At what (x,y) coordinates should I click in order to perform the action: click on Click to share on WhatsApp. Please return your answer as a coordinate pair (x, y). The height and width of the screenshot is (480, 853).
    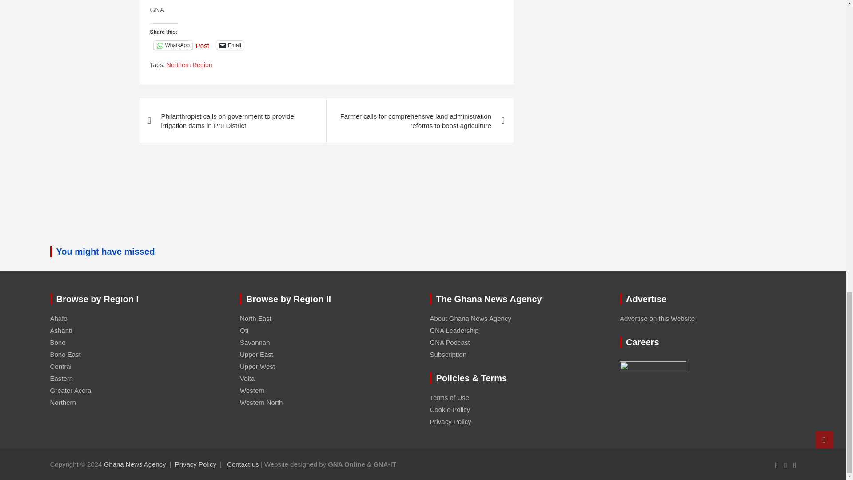
    Looking at the image, I should click on (173, 45).